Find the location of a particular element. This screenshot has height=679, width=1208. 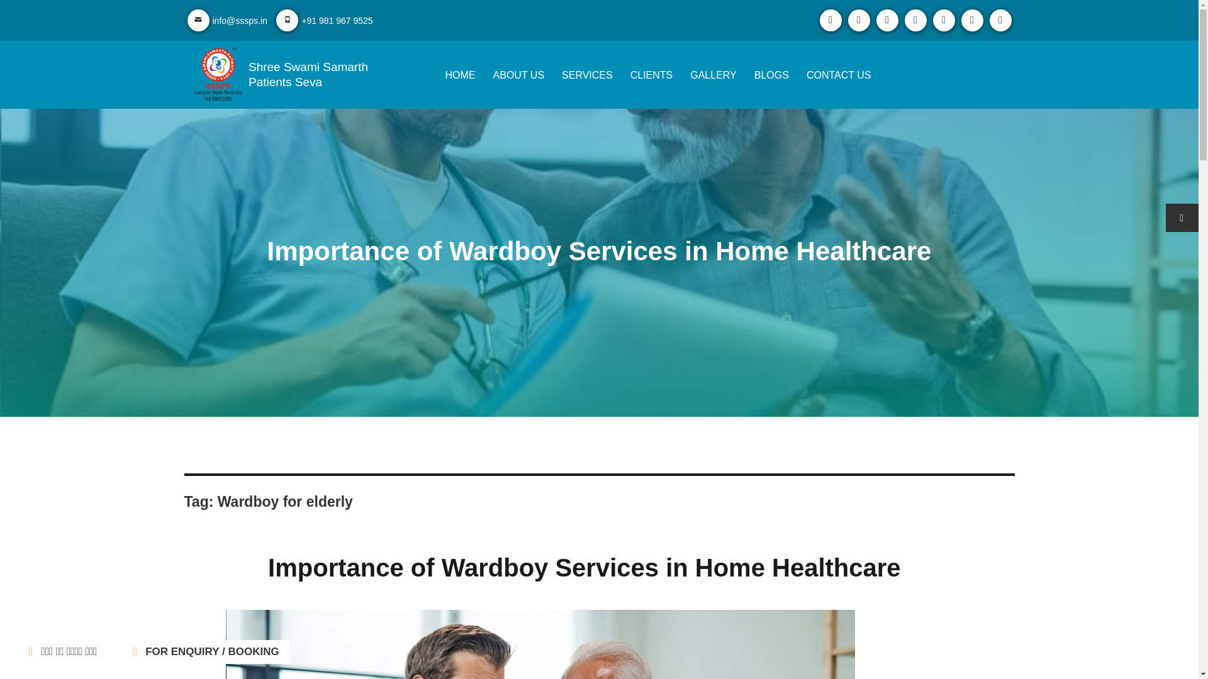

HOME is located at coordinates (461, 75).